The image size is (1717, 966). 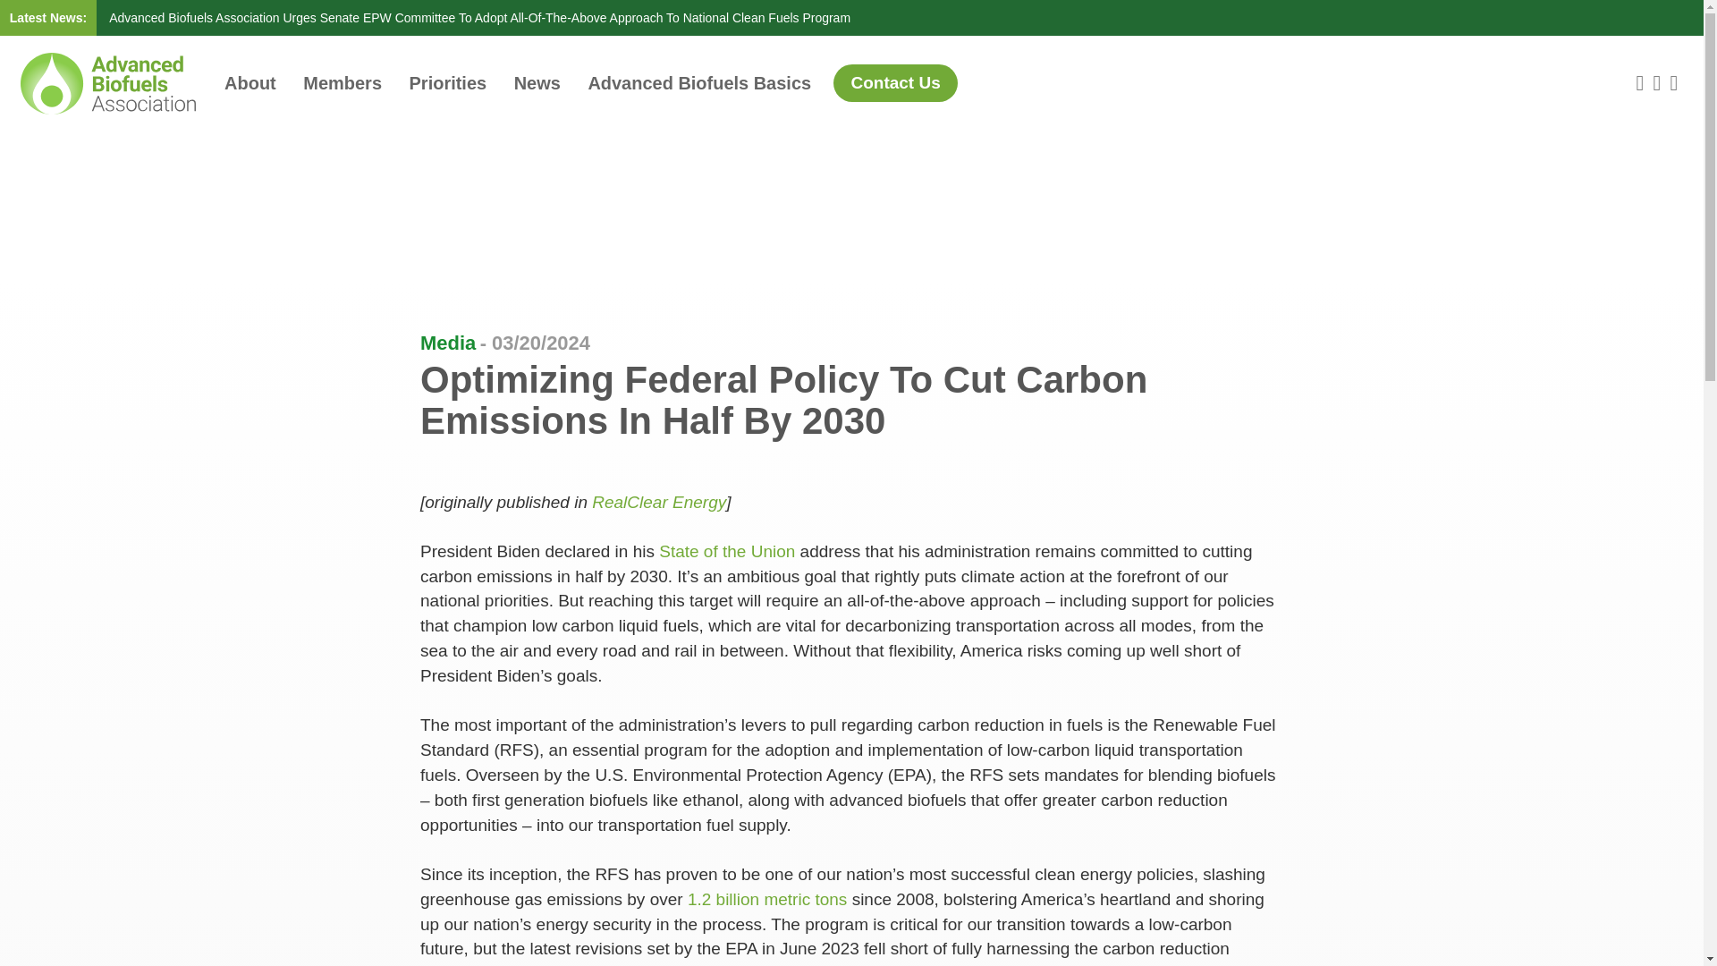 What do you see at coordinates (342, 83) in the screenshot?
I see `Members` at bounding box center [342, 83].